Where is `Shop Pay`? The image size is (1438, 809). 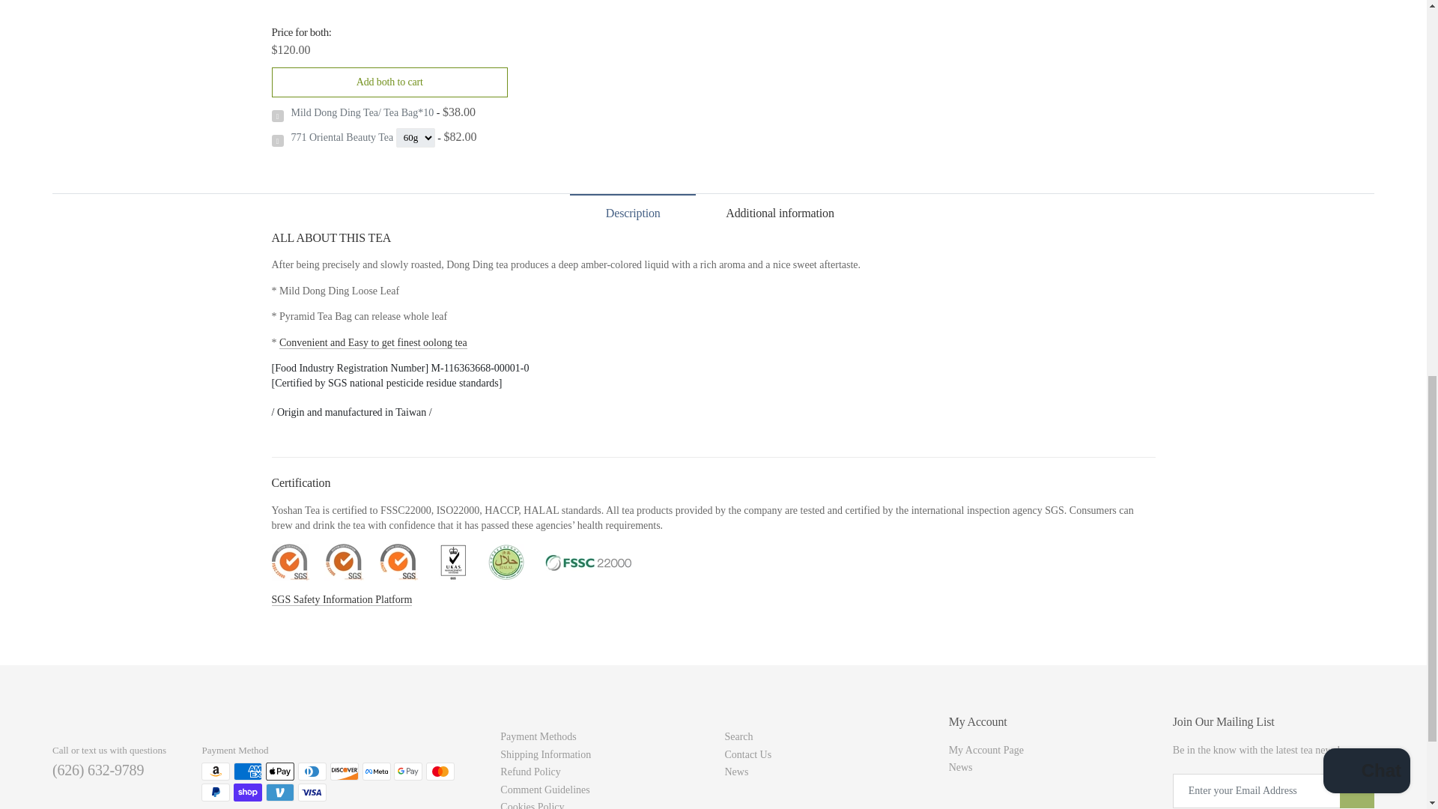
Shop Pay is located at coordinates (247, 793).